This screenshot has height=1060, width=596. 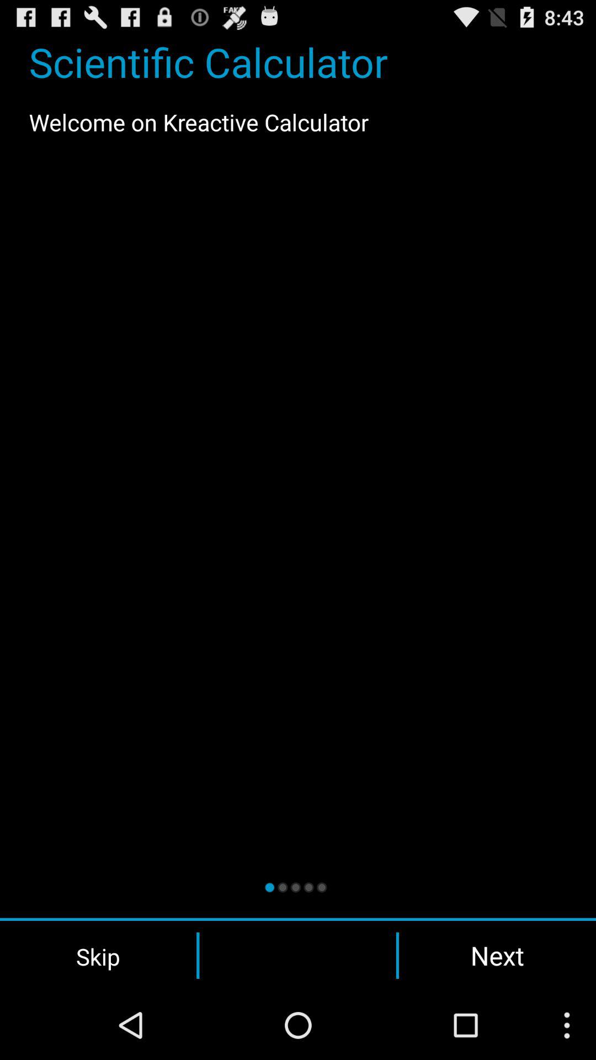 What do you see at coordinates (98, 956) in the screenshot?
I see `press the skip icon` at bounding box center [98, 956].